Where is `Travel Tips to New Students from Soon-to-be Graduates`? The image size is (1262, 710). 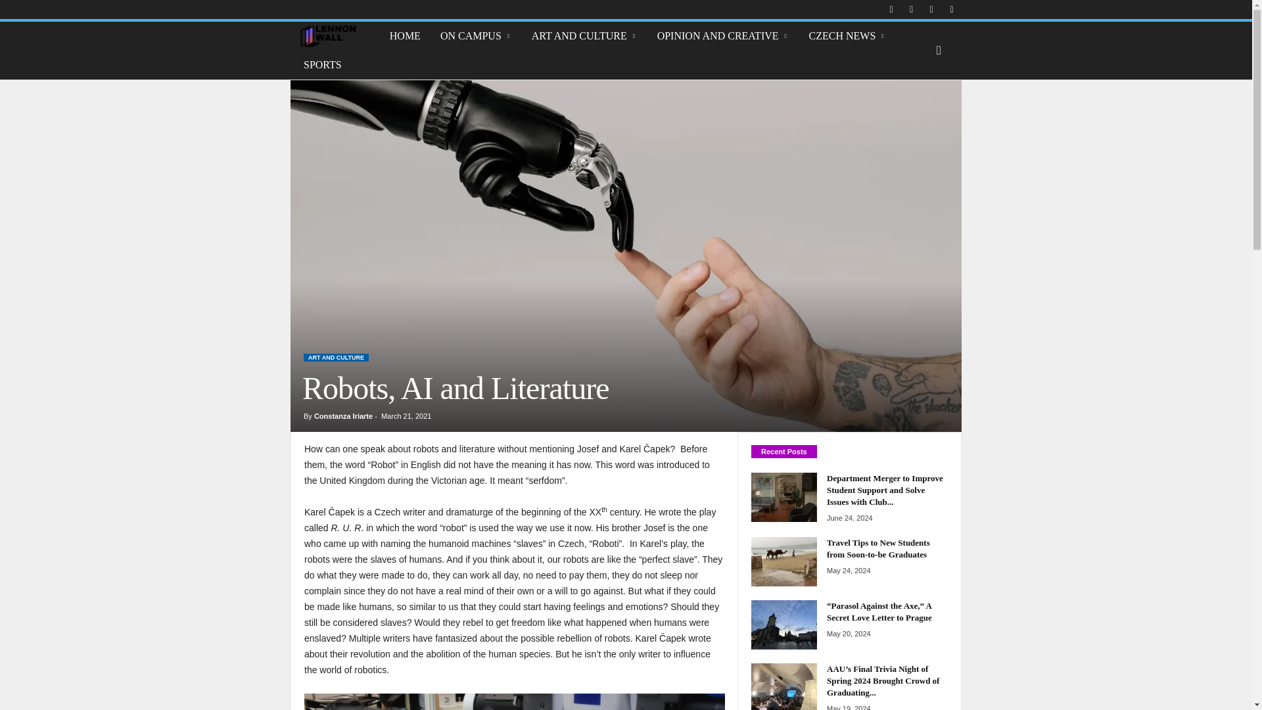
Travel Tips to New Students from Soon-to-be Graduates is located at coordinates (783, 561).